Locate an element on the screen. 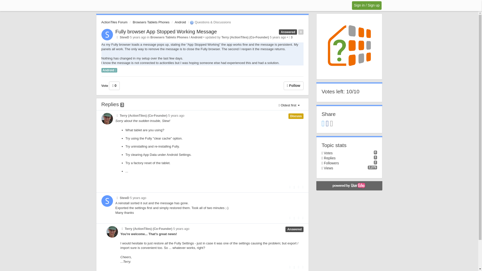  Android is located at coordinates (180, 22).